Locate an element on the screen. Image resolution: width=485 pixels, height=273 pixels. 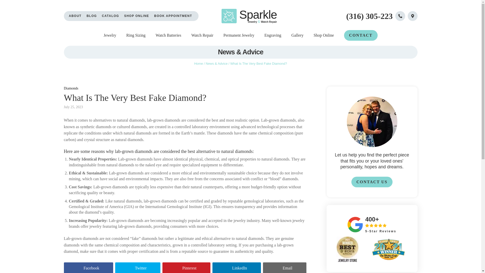
Permanent Jewelry is located at coordinates (239, 35).